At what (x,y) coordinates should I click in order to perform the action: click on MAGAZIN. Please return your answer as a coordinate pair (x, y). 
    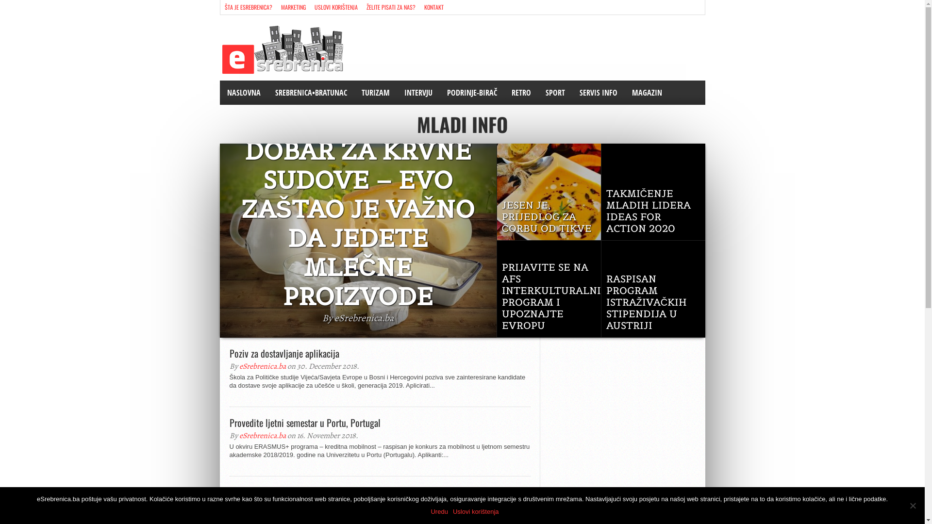
    Looking at the image, I should click on (647, 93).